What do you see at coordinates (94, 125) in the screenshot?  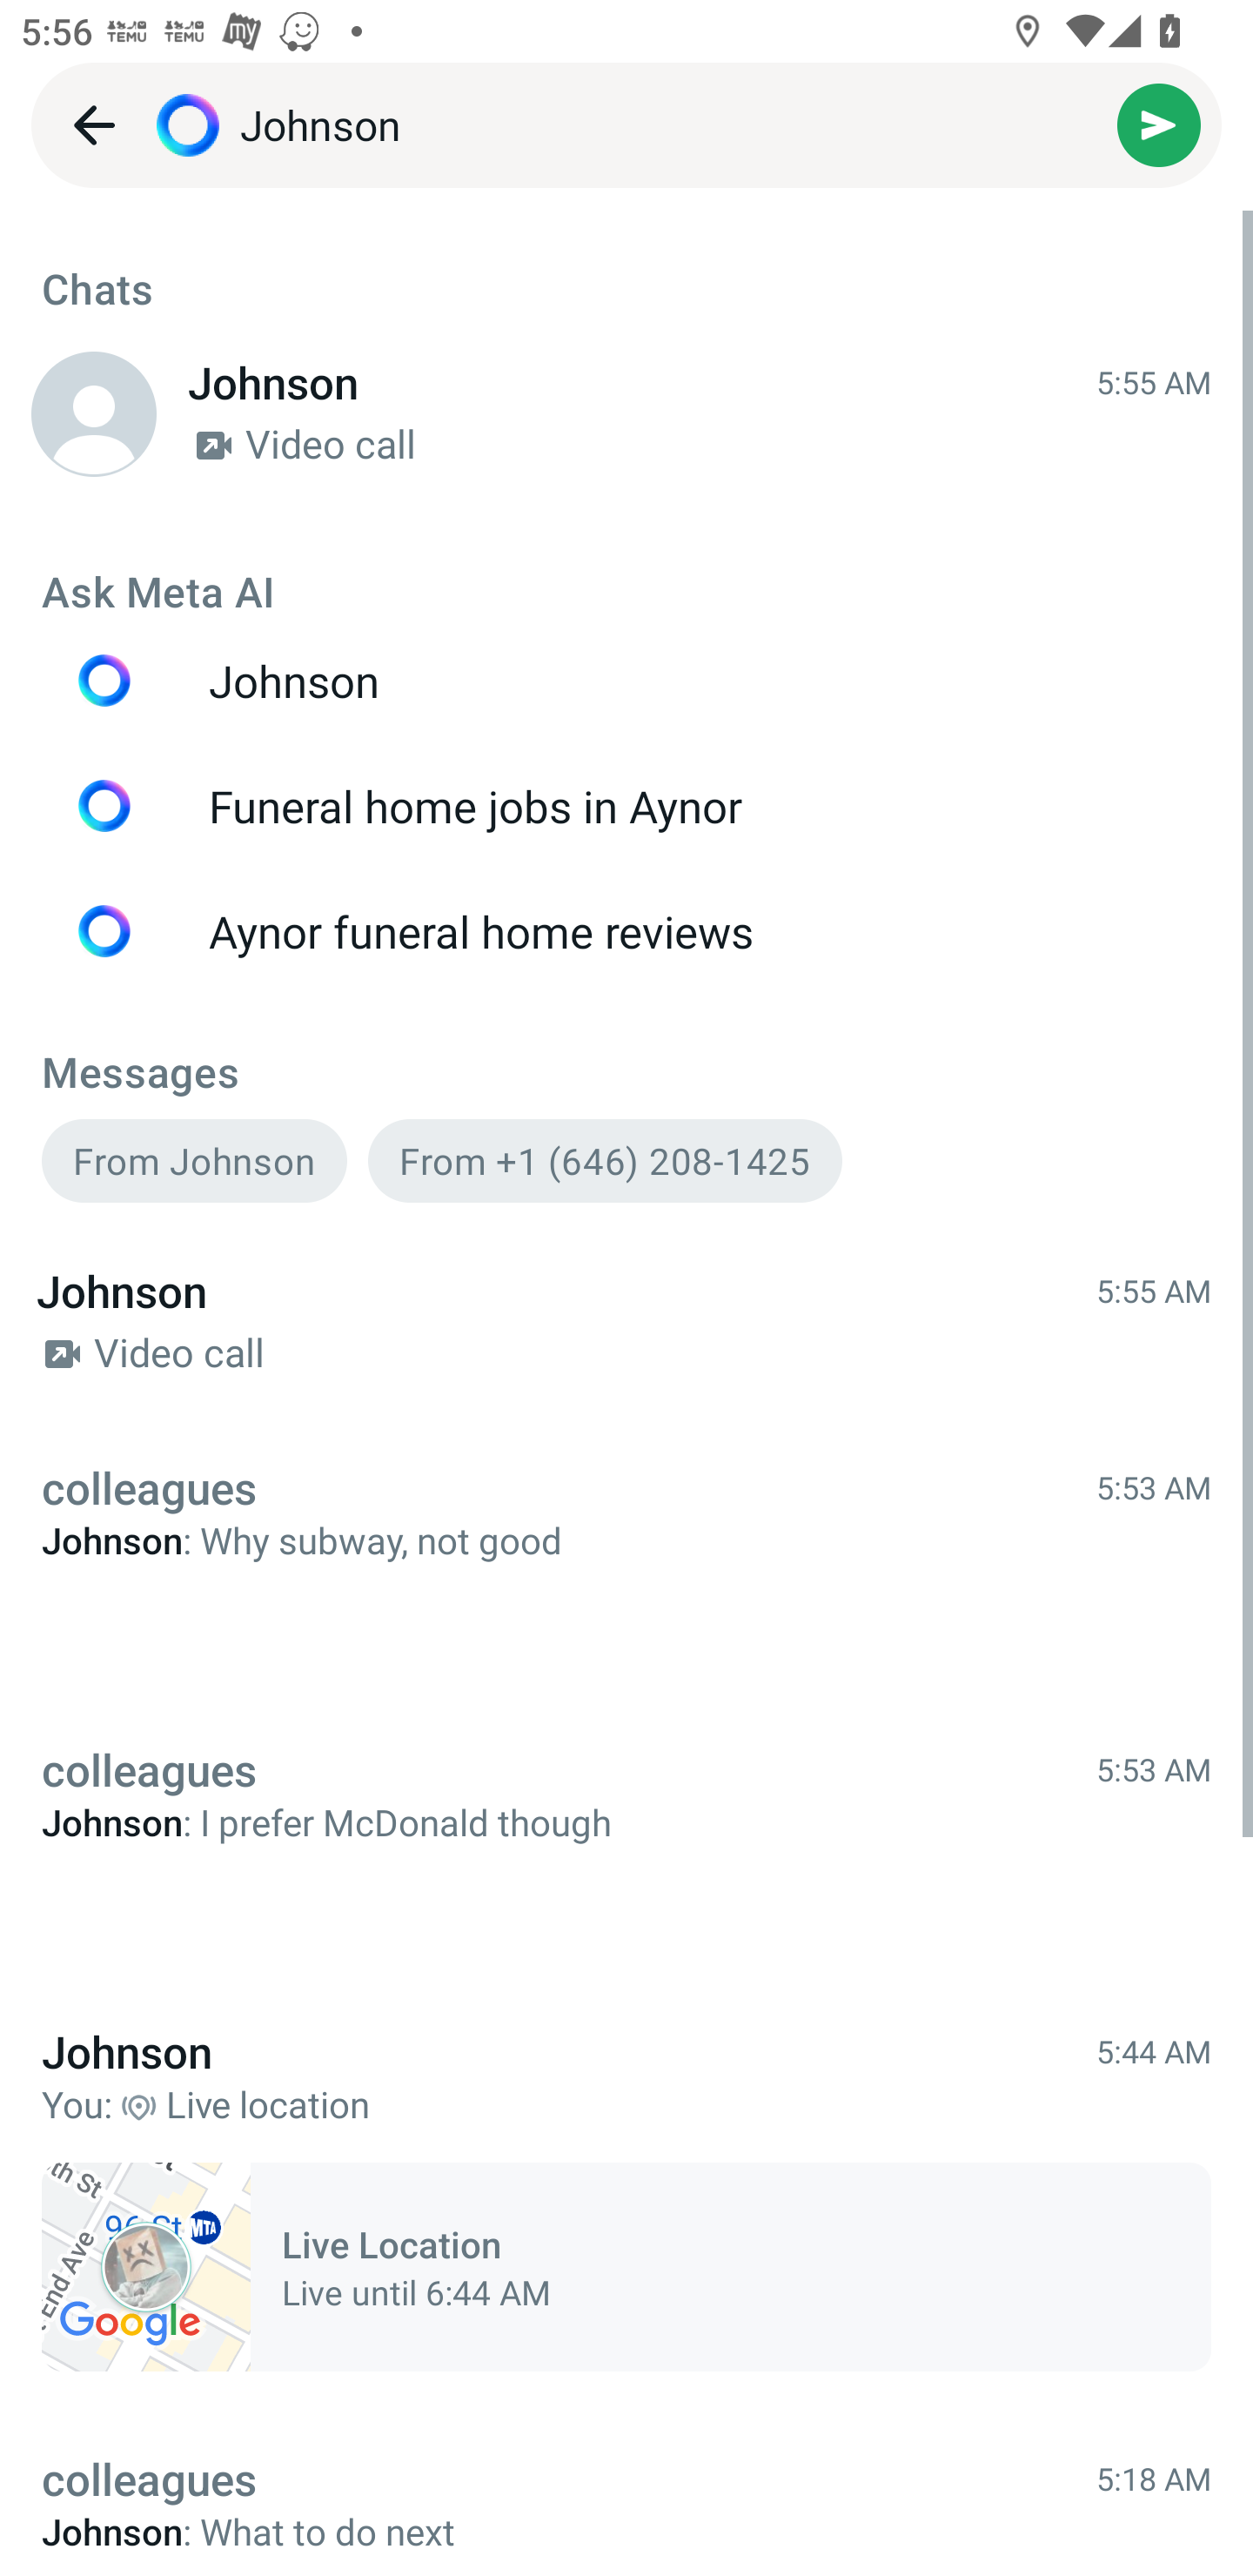 I see `Back` at bounding box center [94, 125].